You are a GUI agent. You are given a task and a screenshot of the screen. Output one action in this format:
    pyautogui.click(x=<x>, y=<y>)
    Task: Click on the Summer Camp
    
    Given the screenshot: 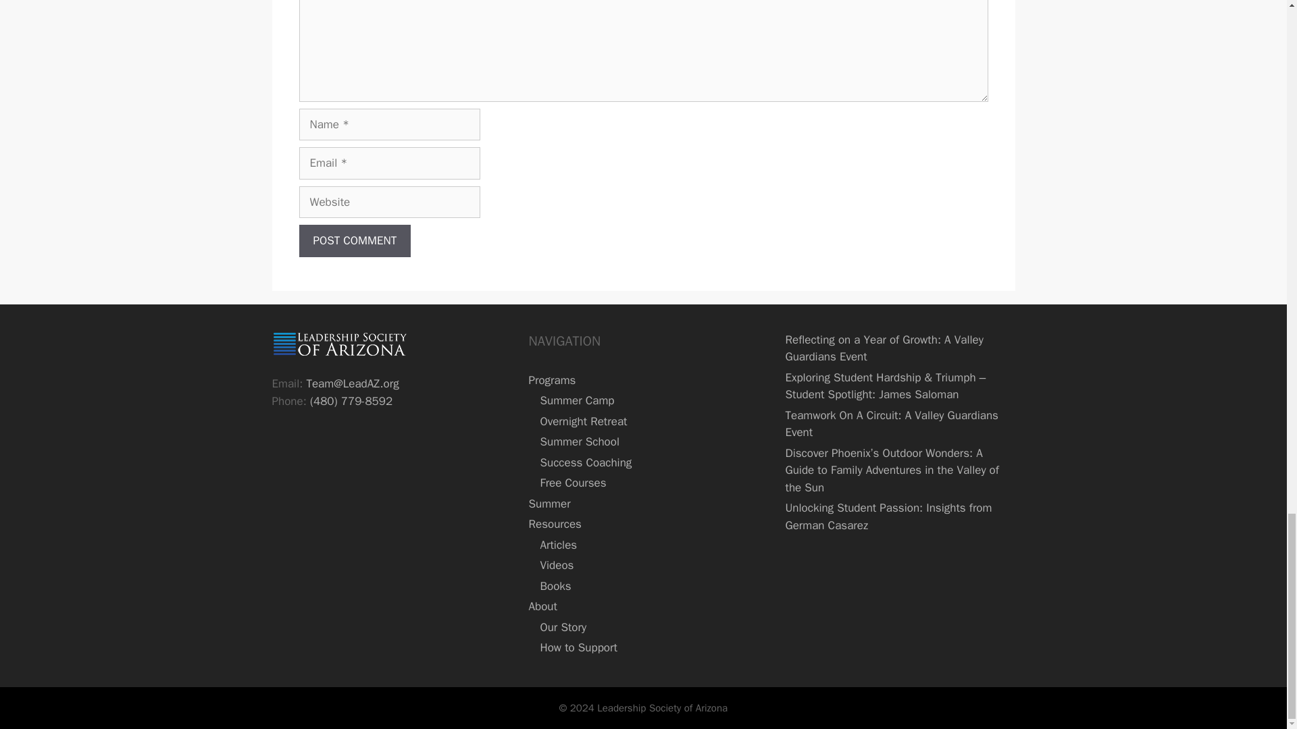 What is the action you would take?
    pyautogui.click(x=576, y=400)
    